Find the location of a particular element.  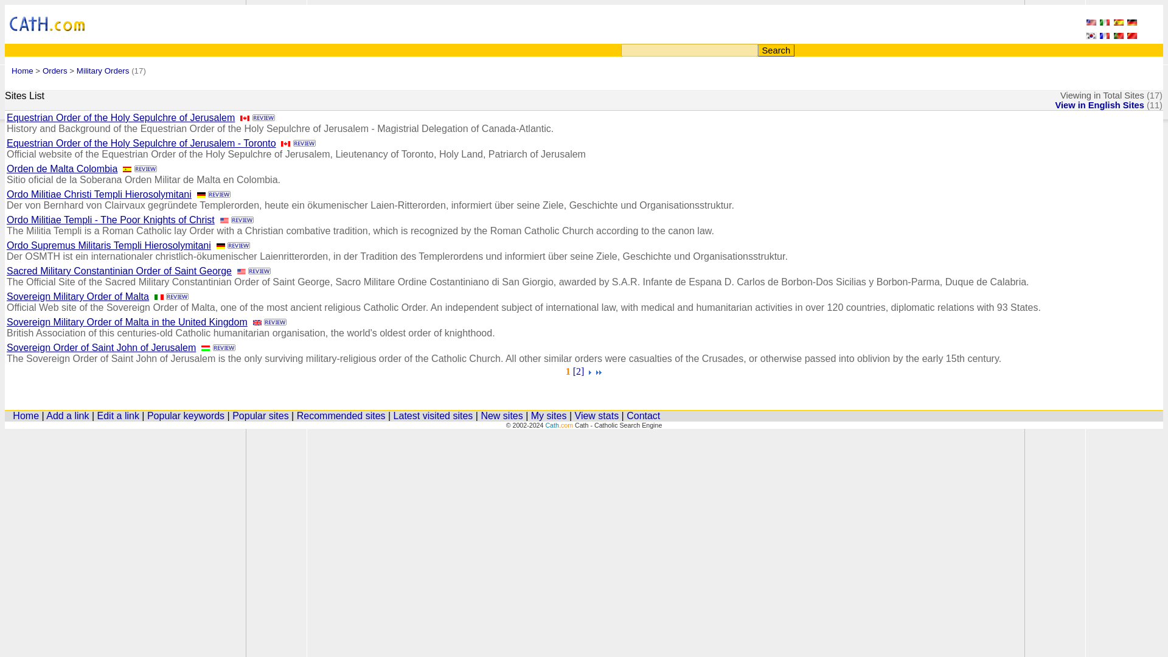

Sacred Military Constantinian Order of Saint George is located at coordinates (119, 271).